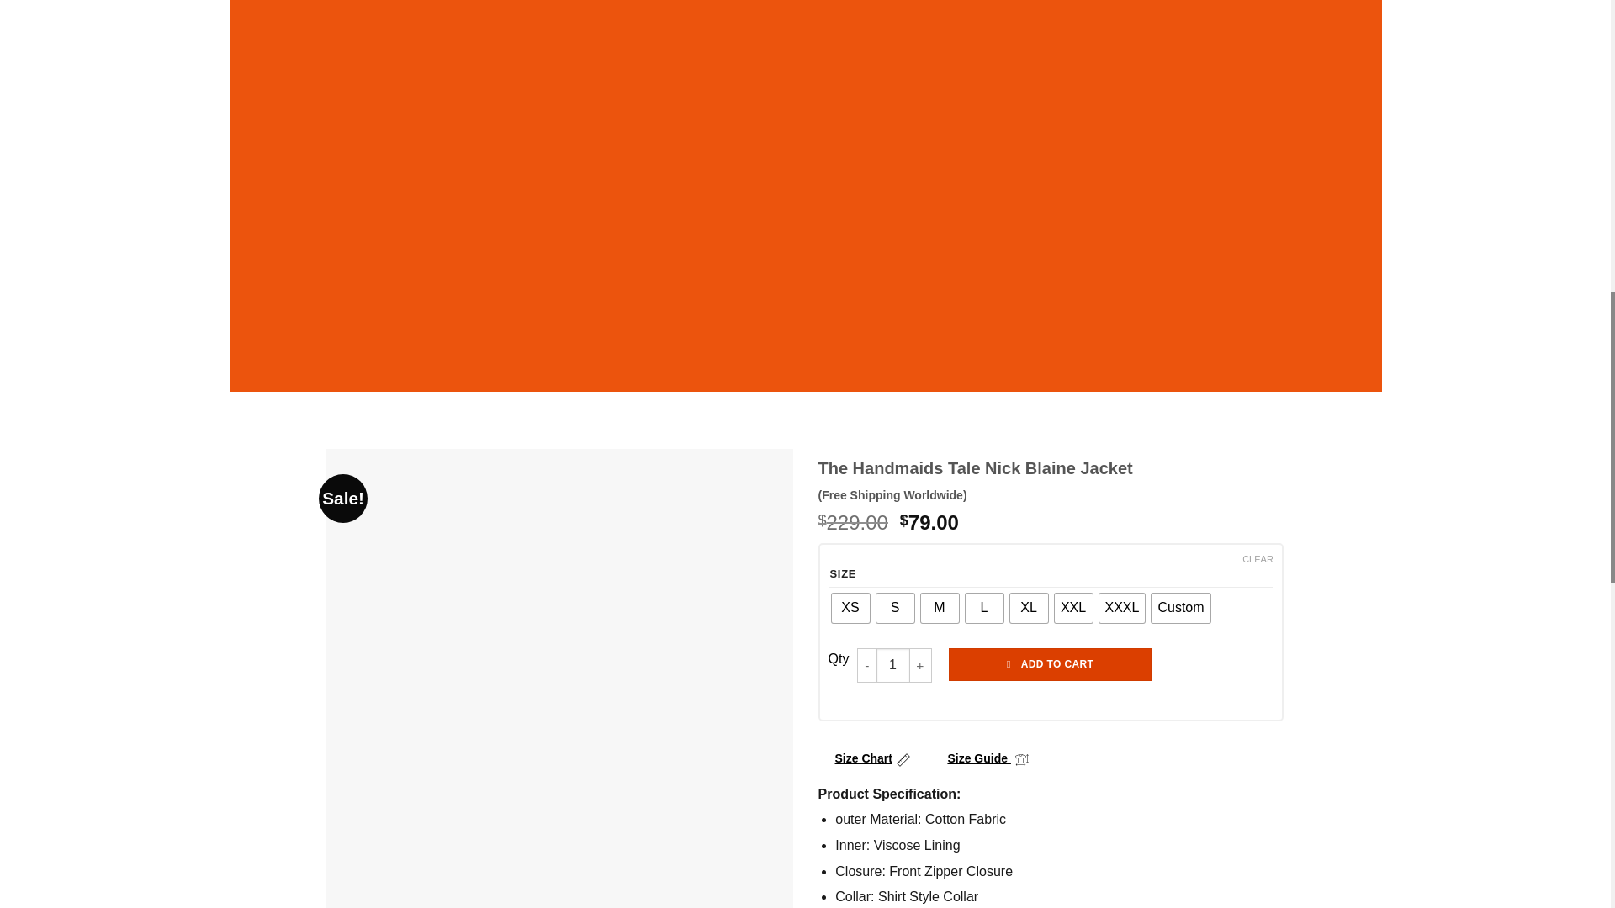  What do you see at coordinates (1180, 608) in the screenshot?
I see `Custom` at bounding box center [1180, 608].